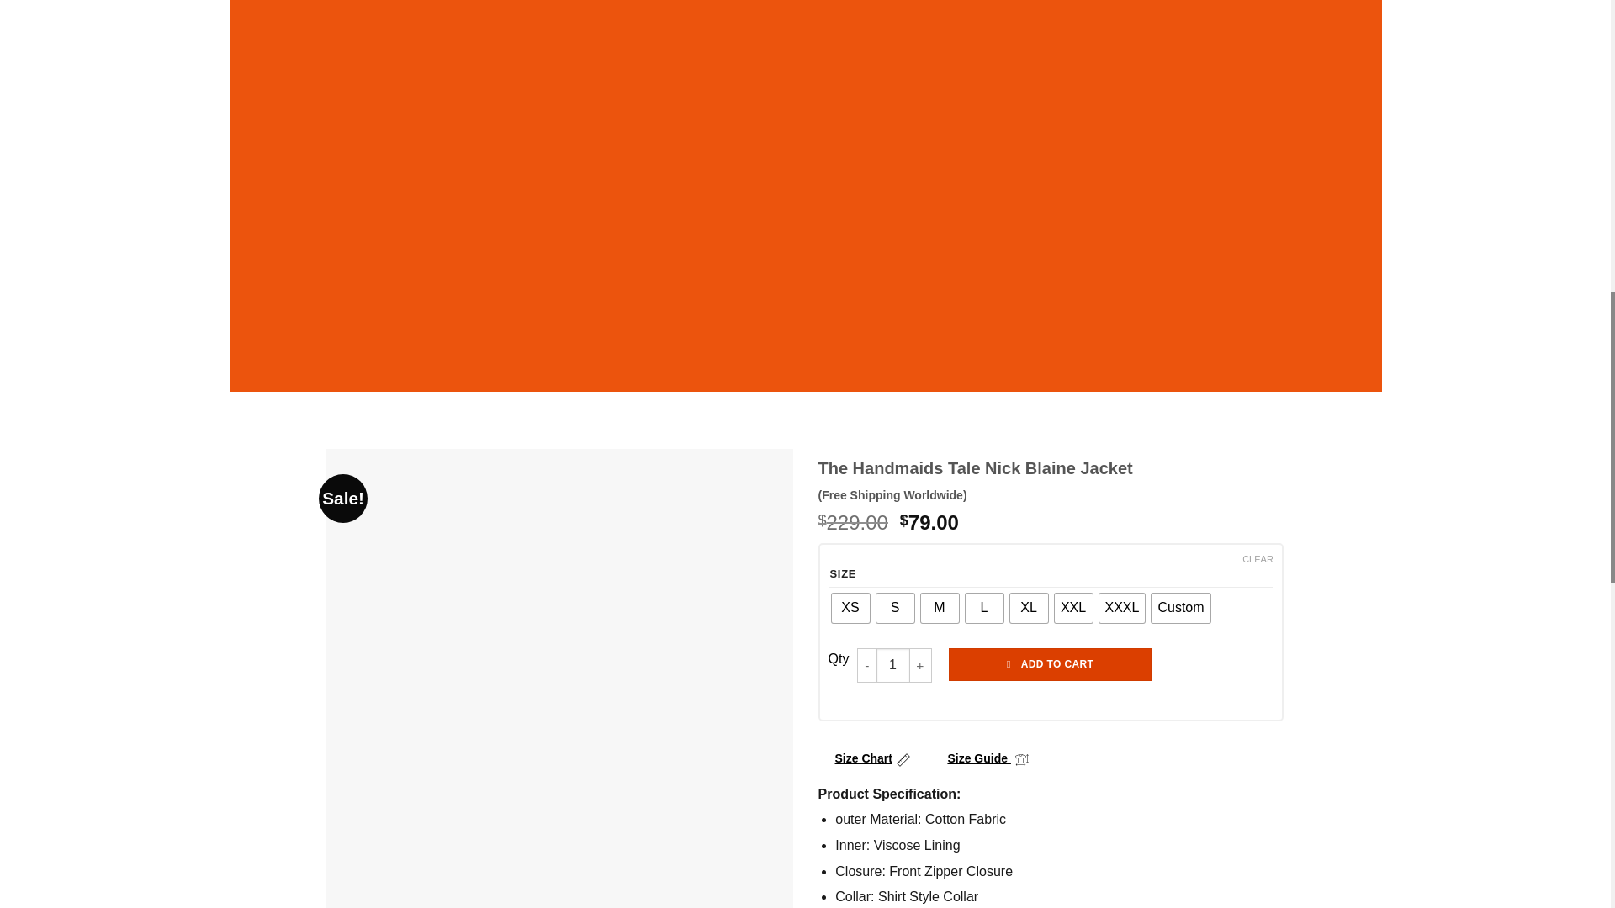  What do you see at coordinates (1180, 608) in the screenshot?
I see `Custom` at bounding box center [1180, 608].